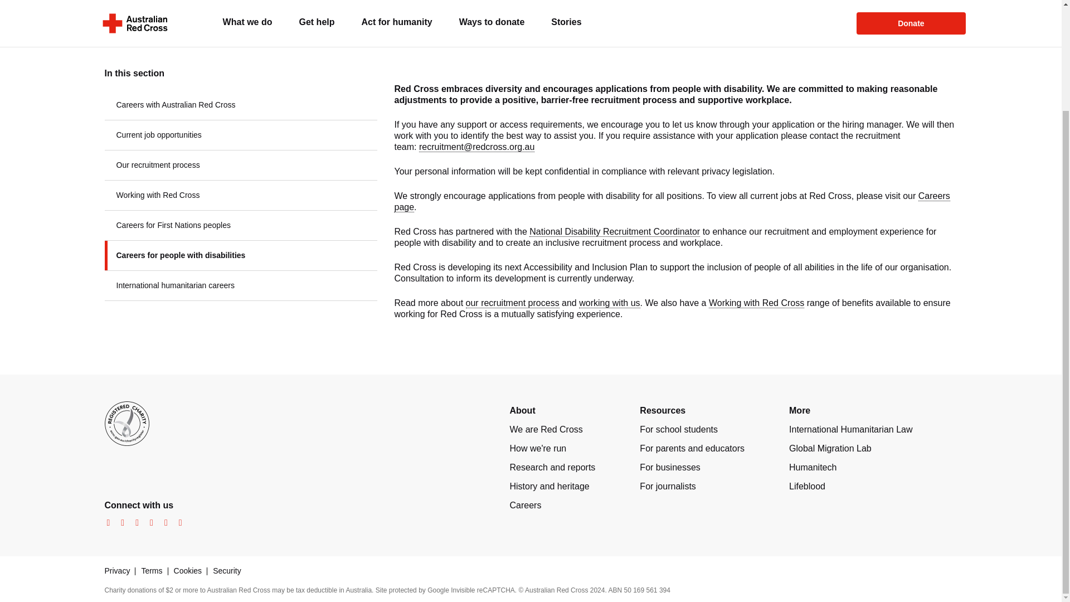  What do you see at coordinates (679, 429) in the screenshot?
I see `For school students` at bounding box center [679, 429].